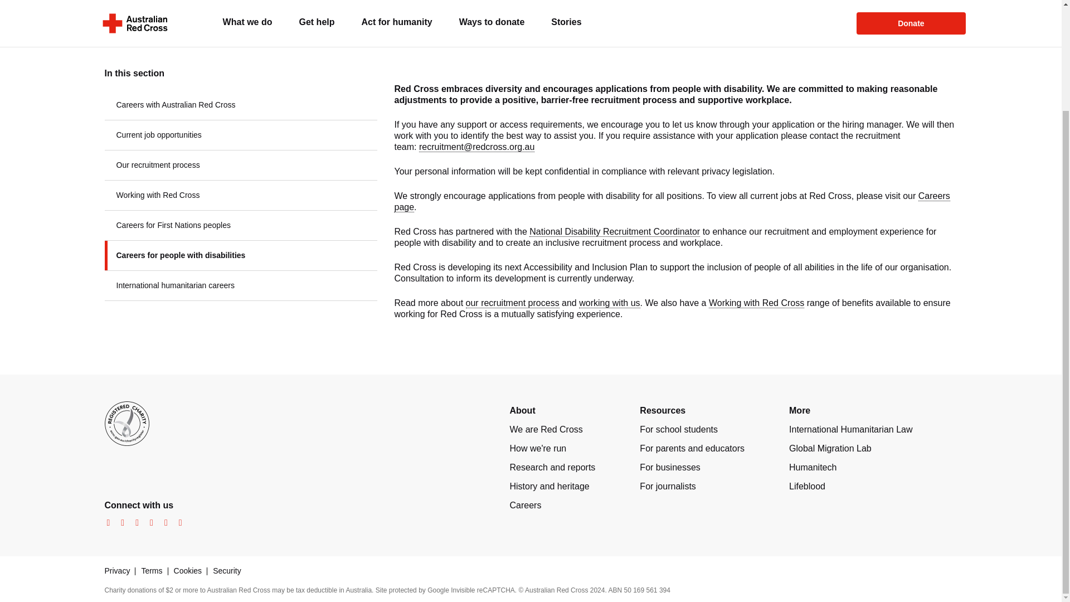  What do you see at coordinates (679, 429) in the screenshot?
I see `For school students` at bounding box center [679, 429].